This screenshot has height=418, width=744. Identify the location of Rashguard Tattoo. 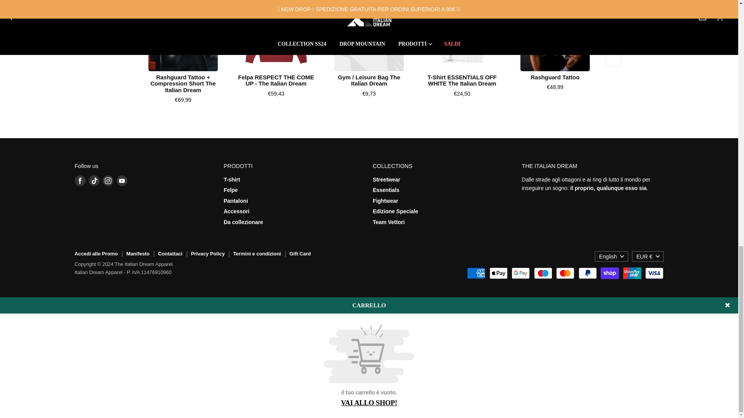
(555, 36).